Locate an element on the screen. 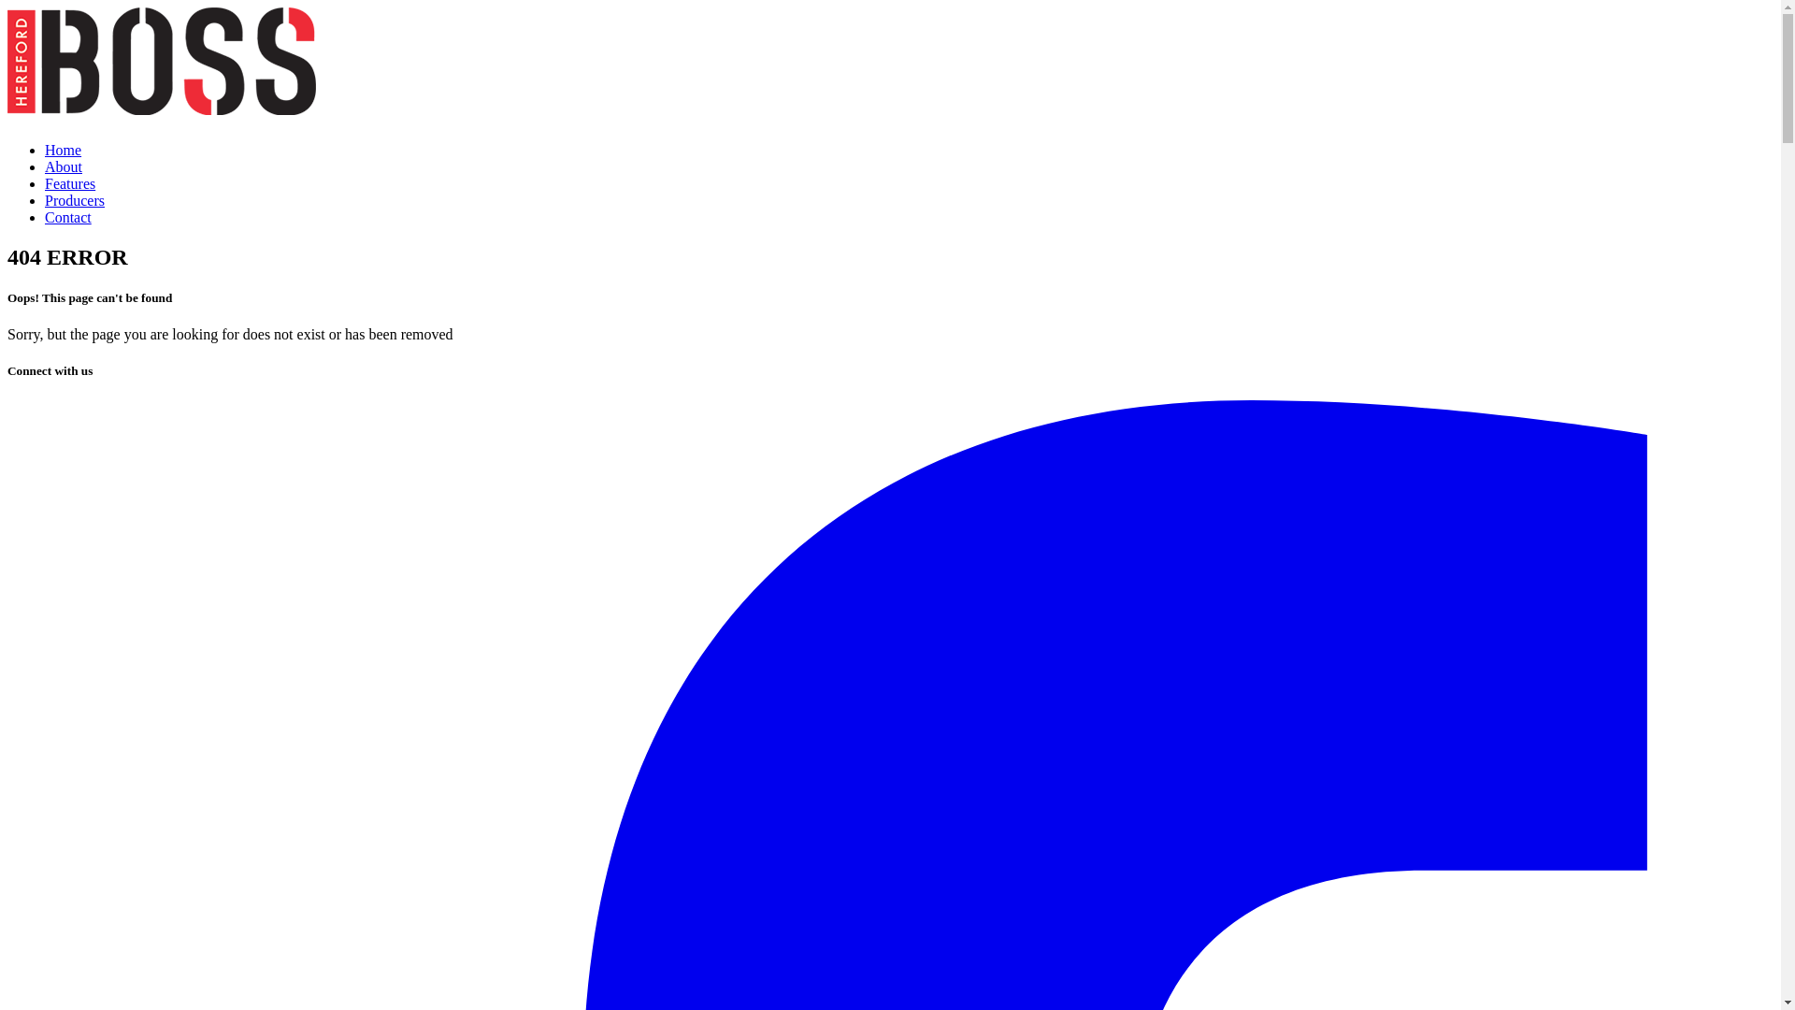 This screenshot has width=1795, height=1010. Features is located at coordinates (70, 183).